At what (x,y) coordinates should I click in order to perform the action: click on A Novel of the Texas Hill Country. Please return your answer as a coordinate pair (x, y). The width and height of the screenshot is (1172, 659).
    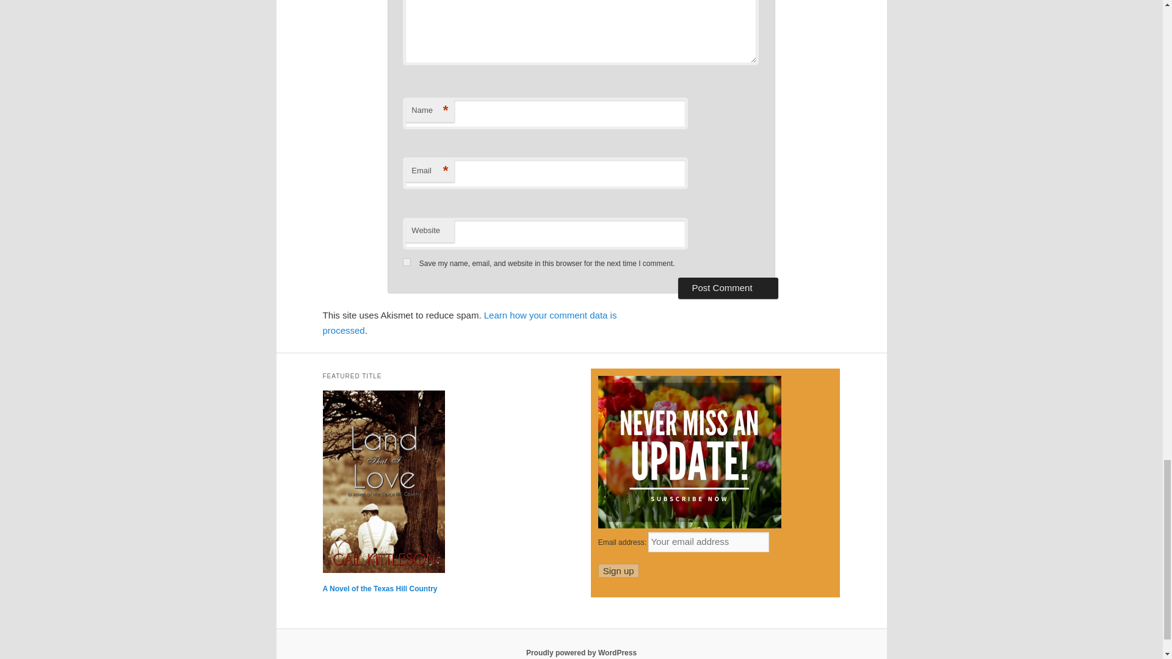
    Looking at the image, I should click on (447, 589).